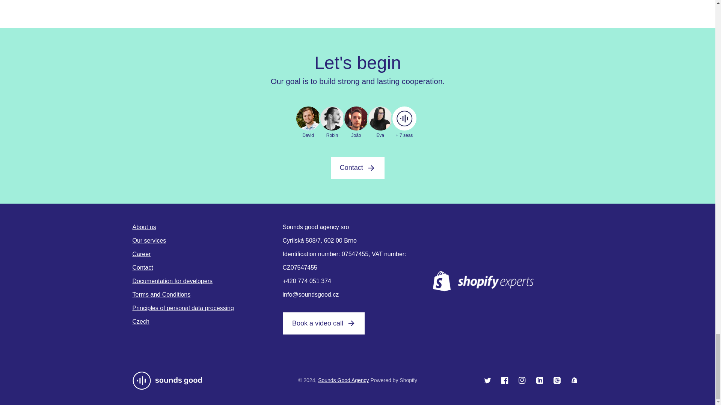  What do you see at coordinates (357, 168) in the screenshot?
I see `Contact` at bounding box center [357, 168].